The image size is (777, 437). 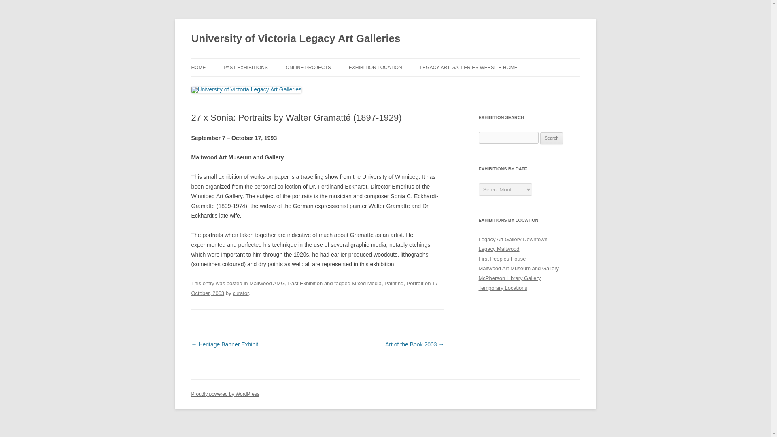 I want to click on Past Exhibition, so click(x=305, y=283).